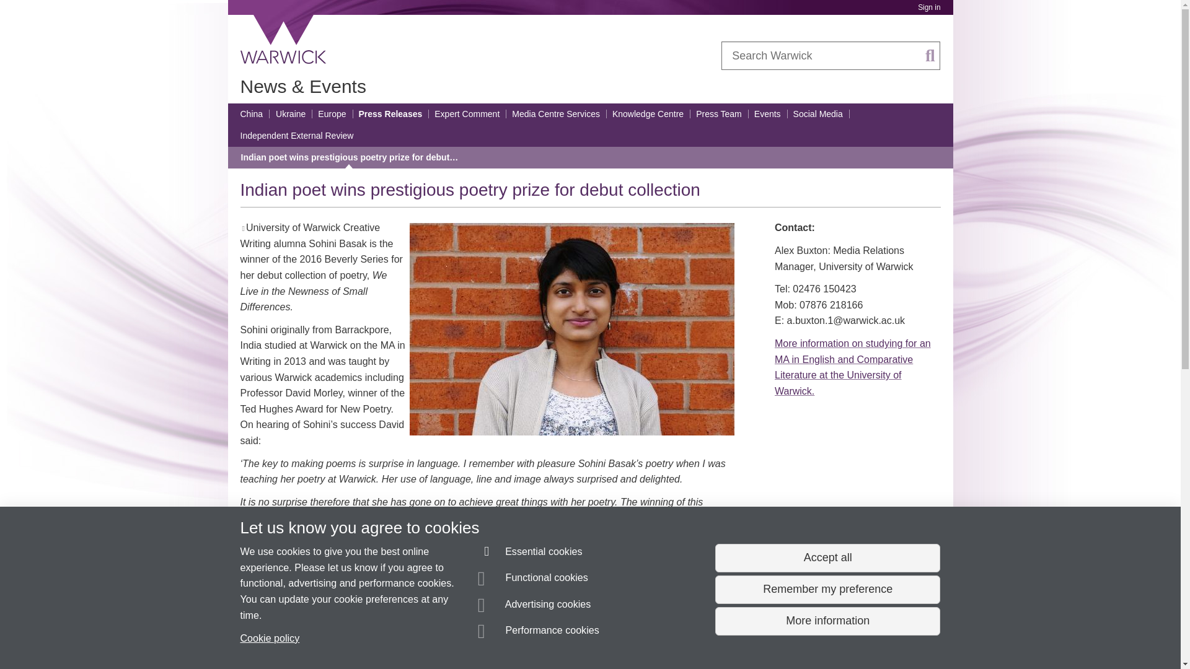 The height and width of the screenshot is (669, 1190). What do you see at coordinates (719, 114) in the screenshot?
I see `Press Team` at bounding box center [719, 114].